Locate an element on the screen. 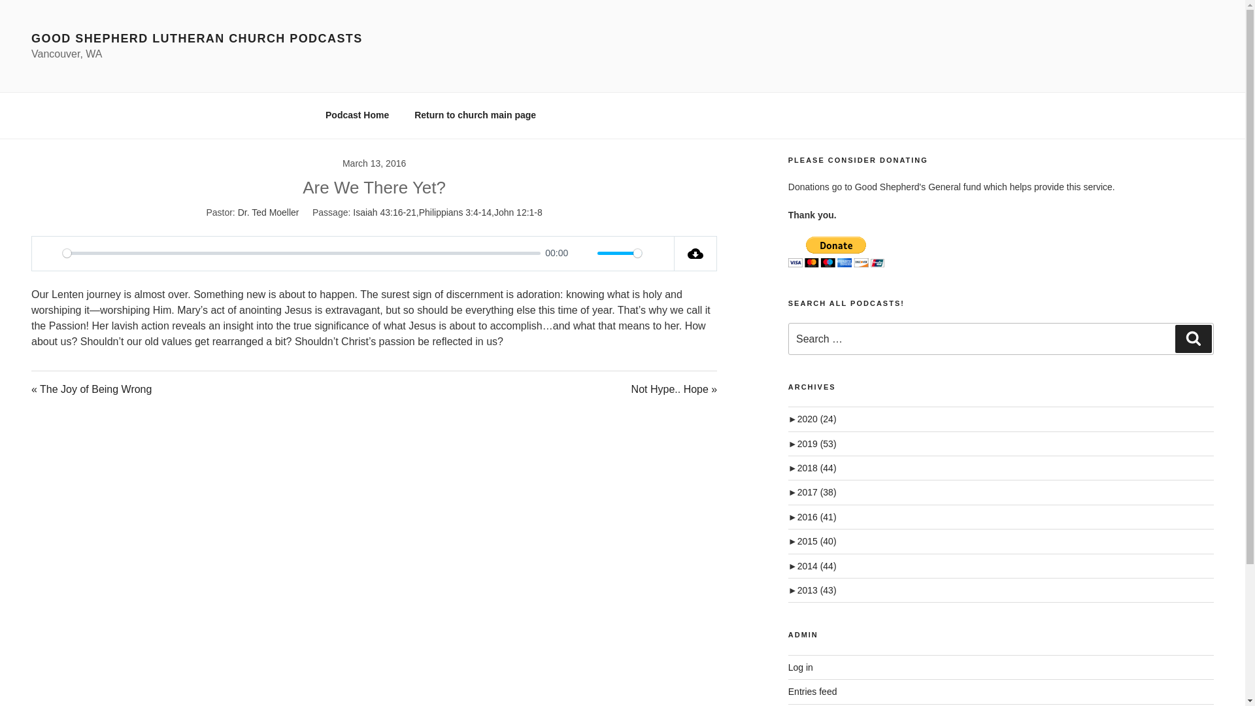  Dr. Ted Moeller is located at coordinates (269, 212).